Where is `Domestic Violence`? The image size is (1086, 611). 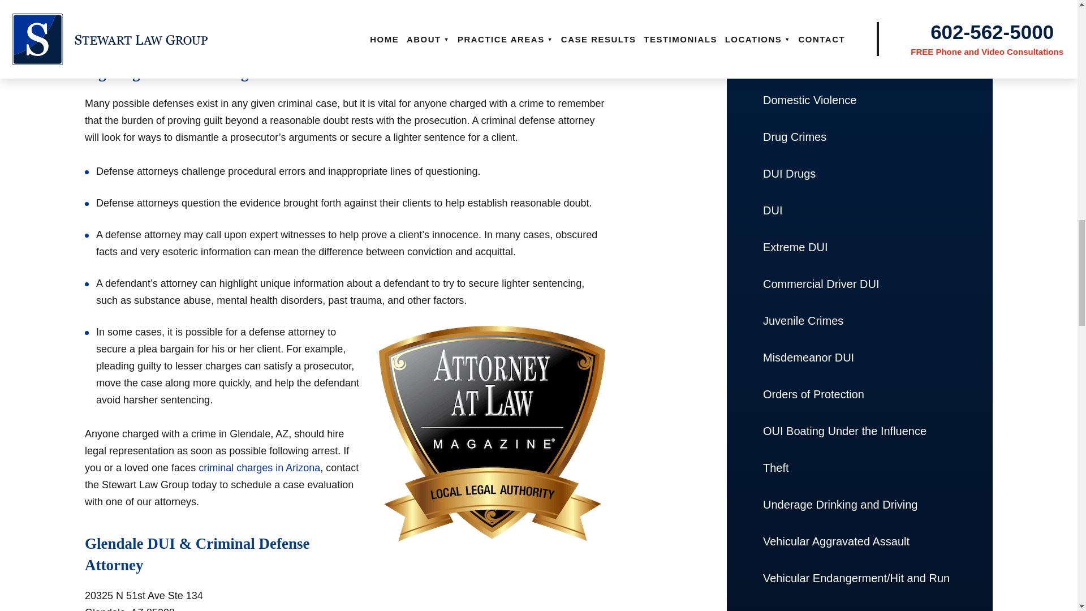
Domestic Violence is located at coordinates (859, 100).